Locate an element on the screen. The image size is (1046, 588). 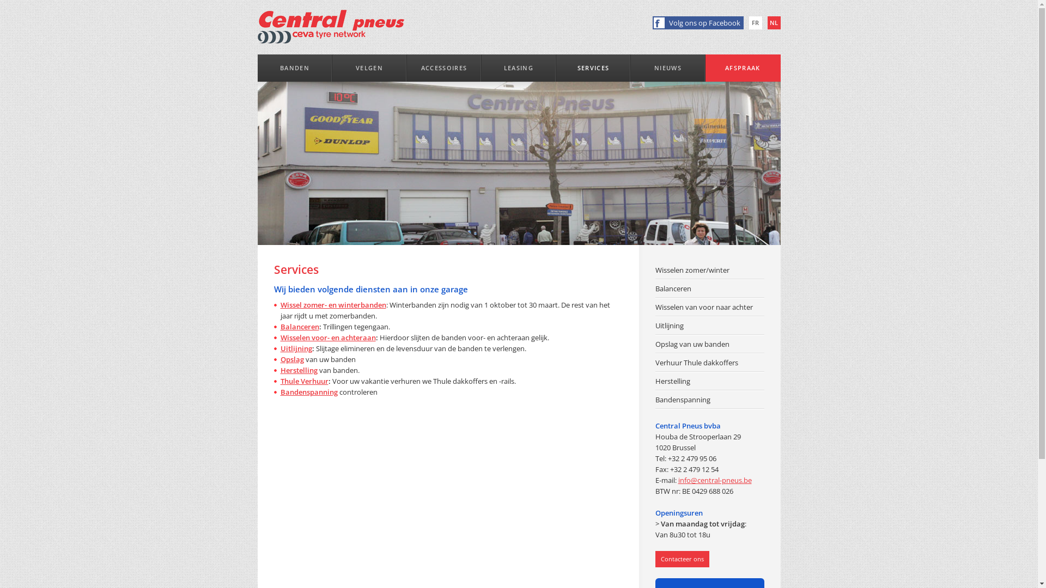
Herstelling is located at coordinates (709, 381).